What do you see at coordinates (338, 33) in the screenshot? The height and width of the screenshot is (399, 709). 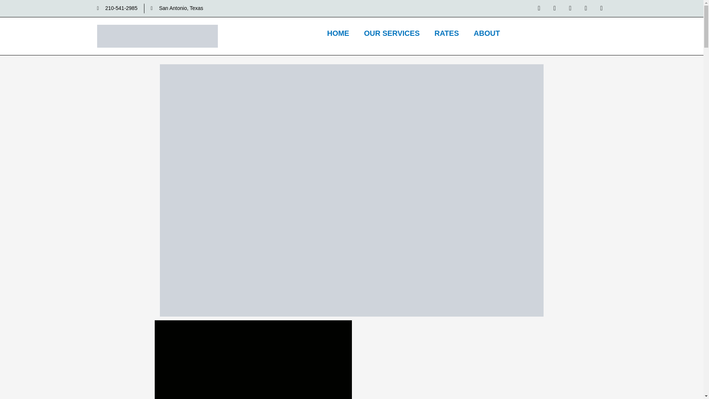 I see `HOME` at bounding box center [338, 33].